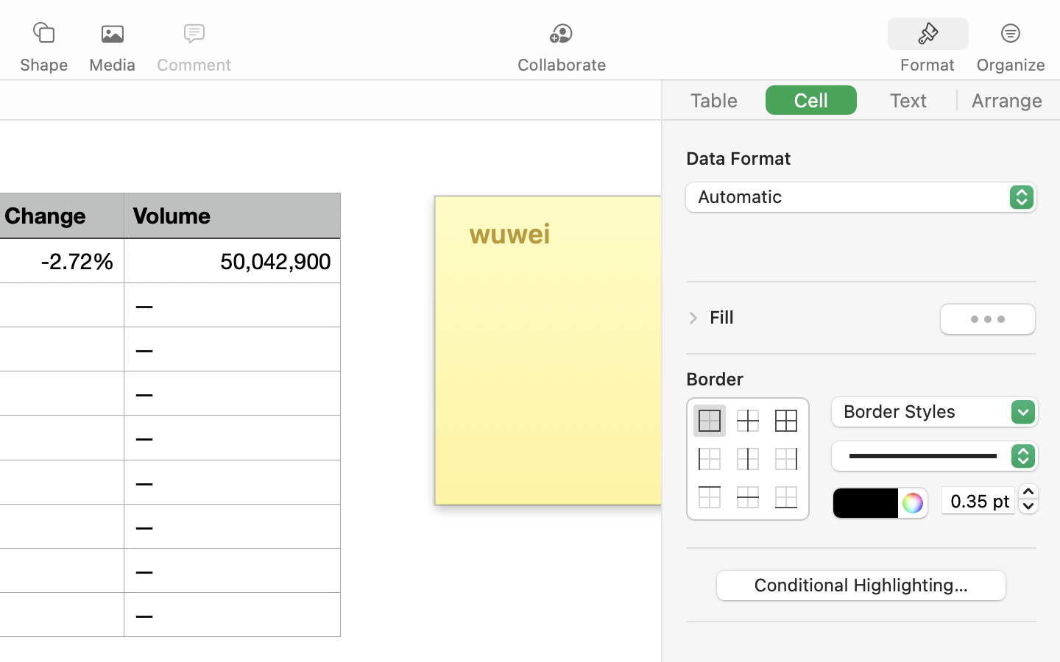 The height and width of the screenshot is (662, 1060). What do you see at coordinates (969, 35) in the screenshot?
I see `<AXUIElement 0x1252f2080> {pid=1420}` at bounding box center [969, 35].